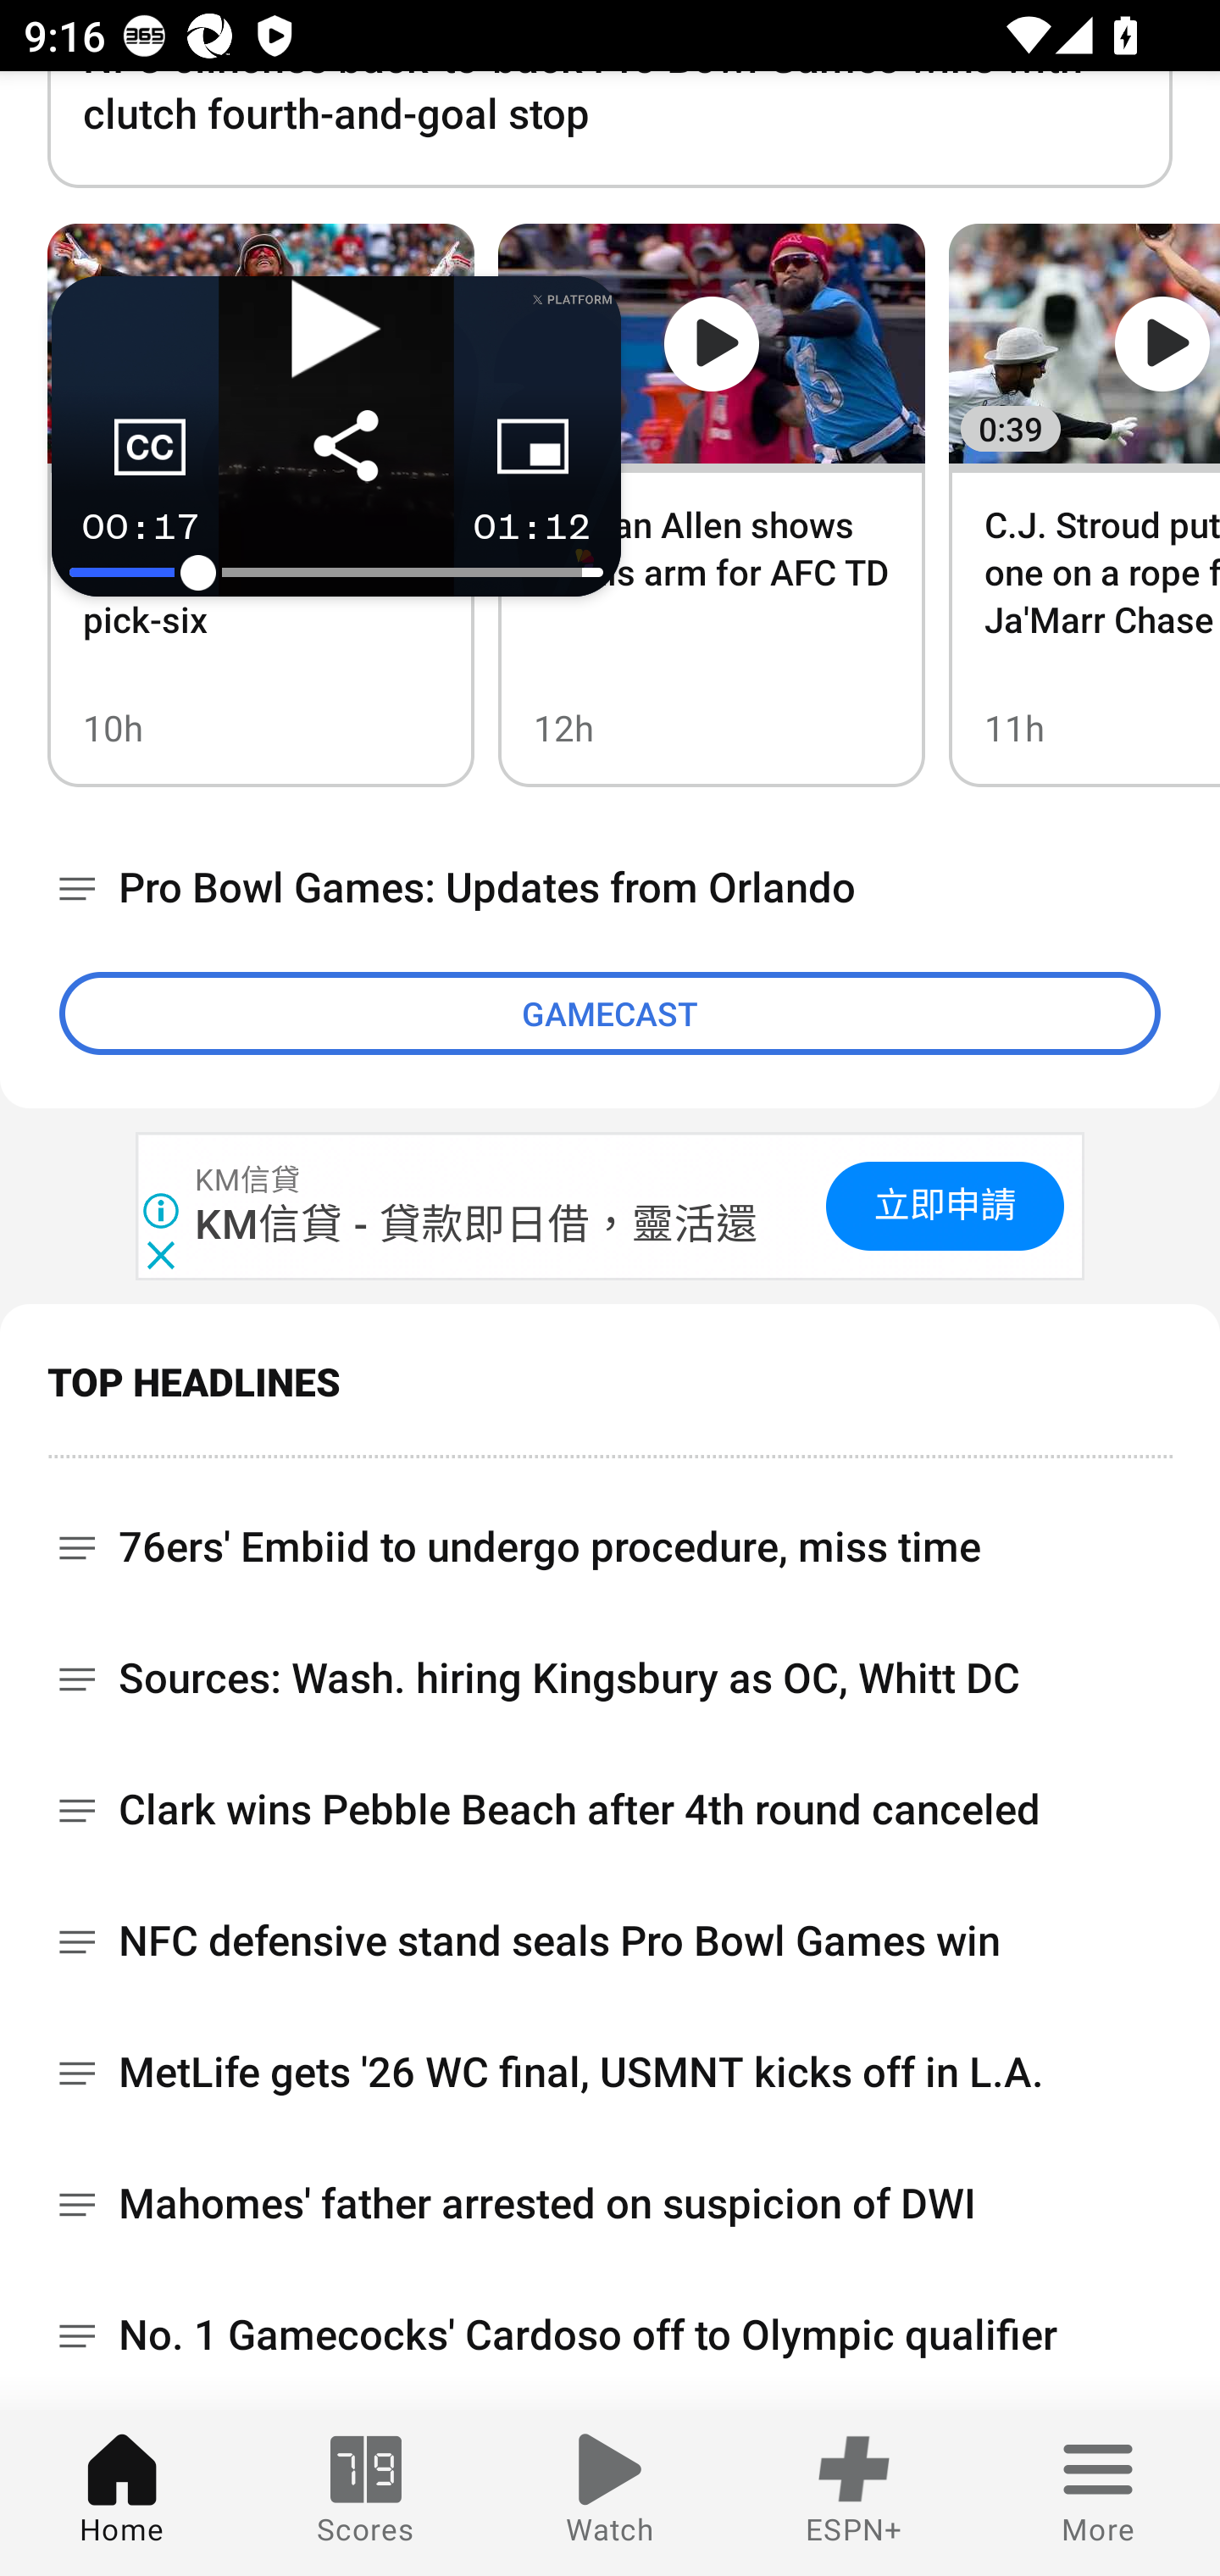 This screenshot has width=1220, height=2576. I want to click on More, so click(1098, 2493).